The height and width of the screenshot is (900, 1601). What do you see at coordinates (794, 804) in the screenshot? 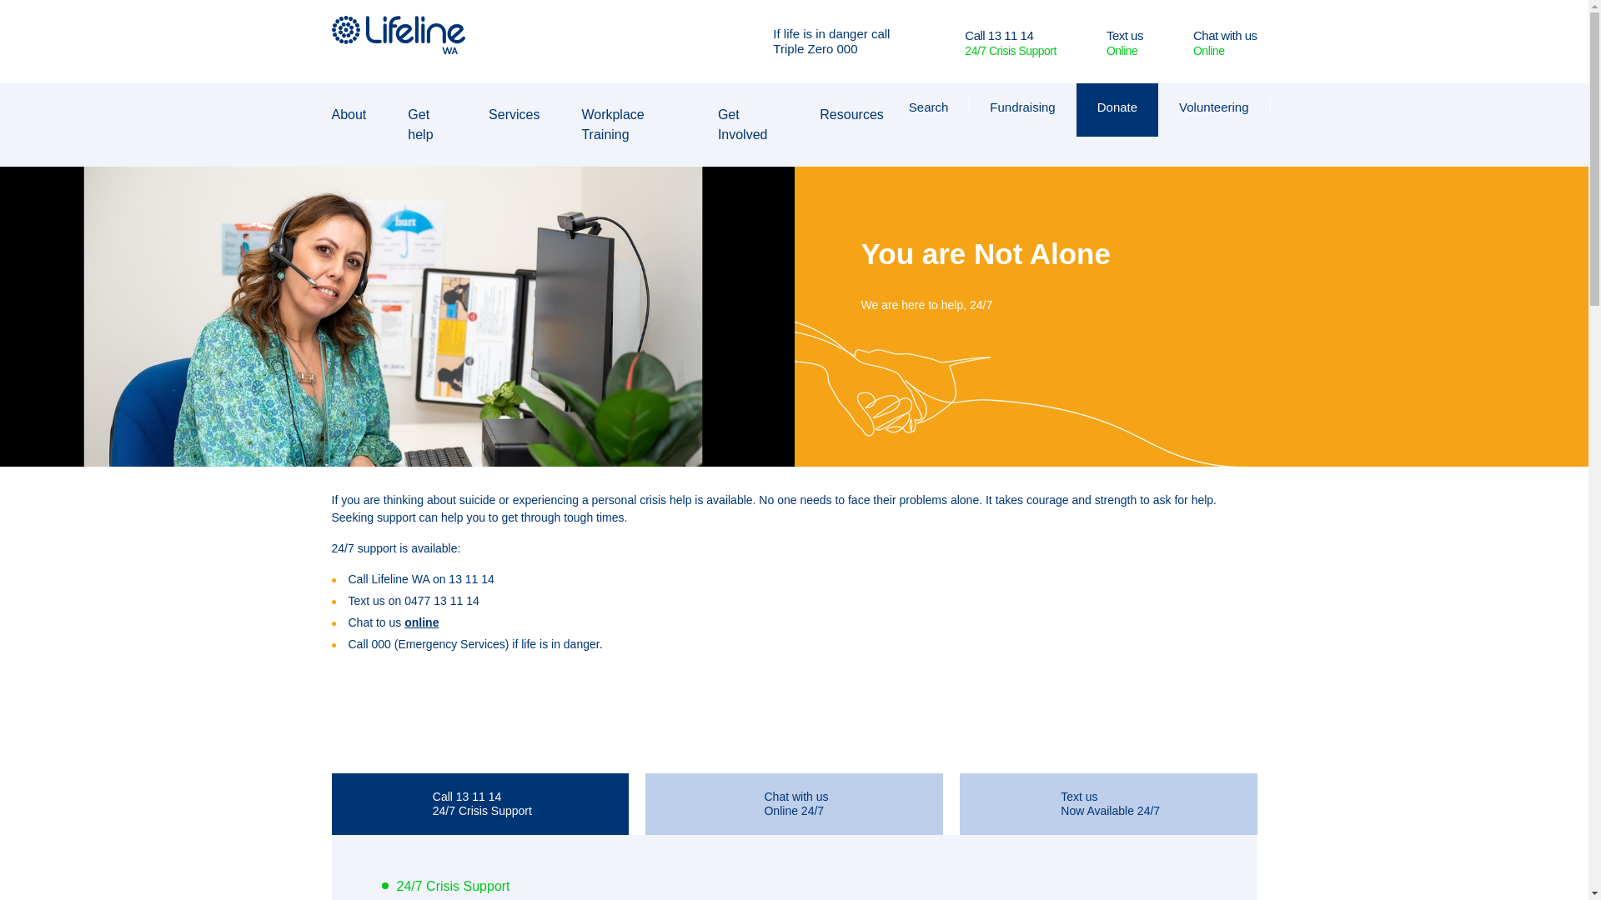
I see `Chat with us
Online 24/7` at bounding box center [794, 804].